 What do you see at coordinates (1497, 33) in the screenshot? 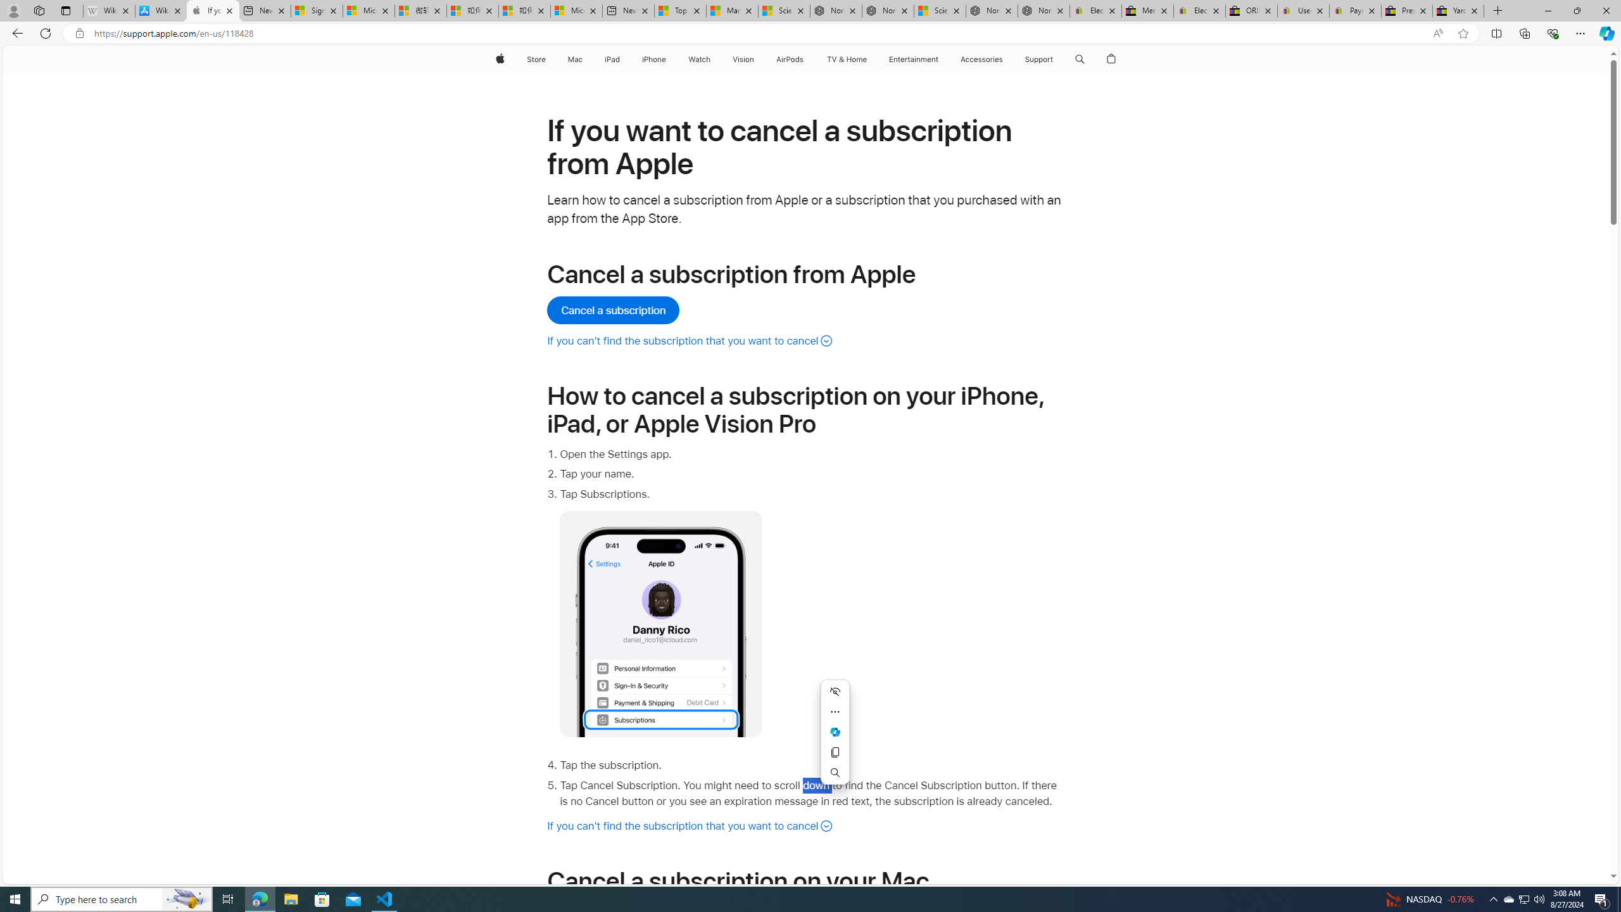
I see `Split screen` at bounding box center [1497, 33].